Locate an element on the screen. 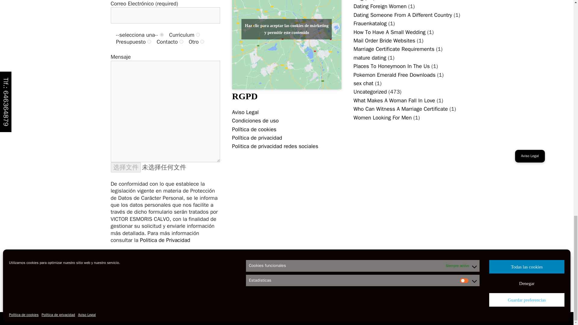 This screenshot has height=325, width=578. Politica de Privacidad is located at coordinates (165, 240).